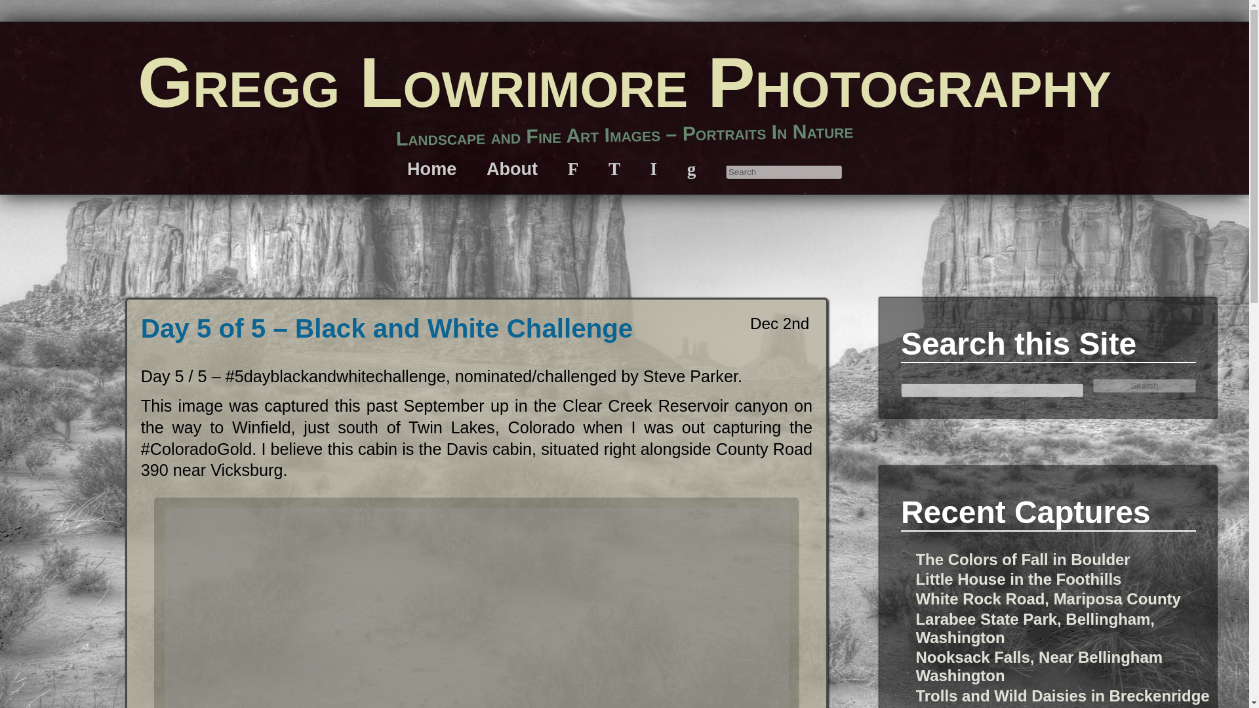  What do you see at coordinates (784, 172) in the screenshot?
I see `Search` at bounding box center [784, 172].